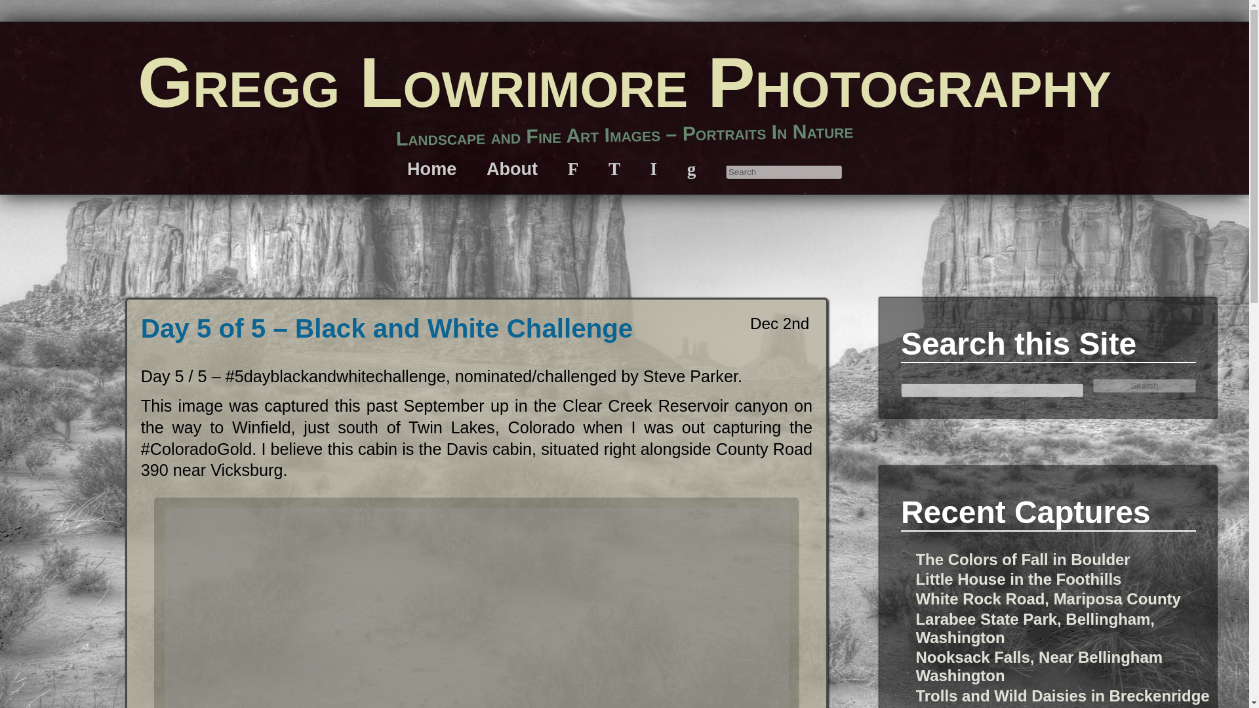  What do you see at coordinates (784, 172) in the screenshot?
I see `Search` at bounding box center [784, 172].